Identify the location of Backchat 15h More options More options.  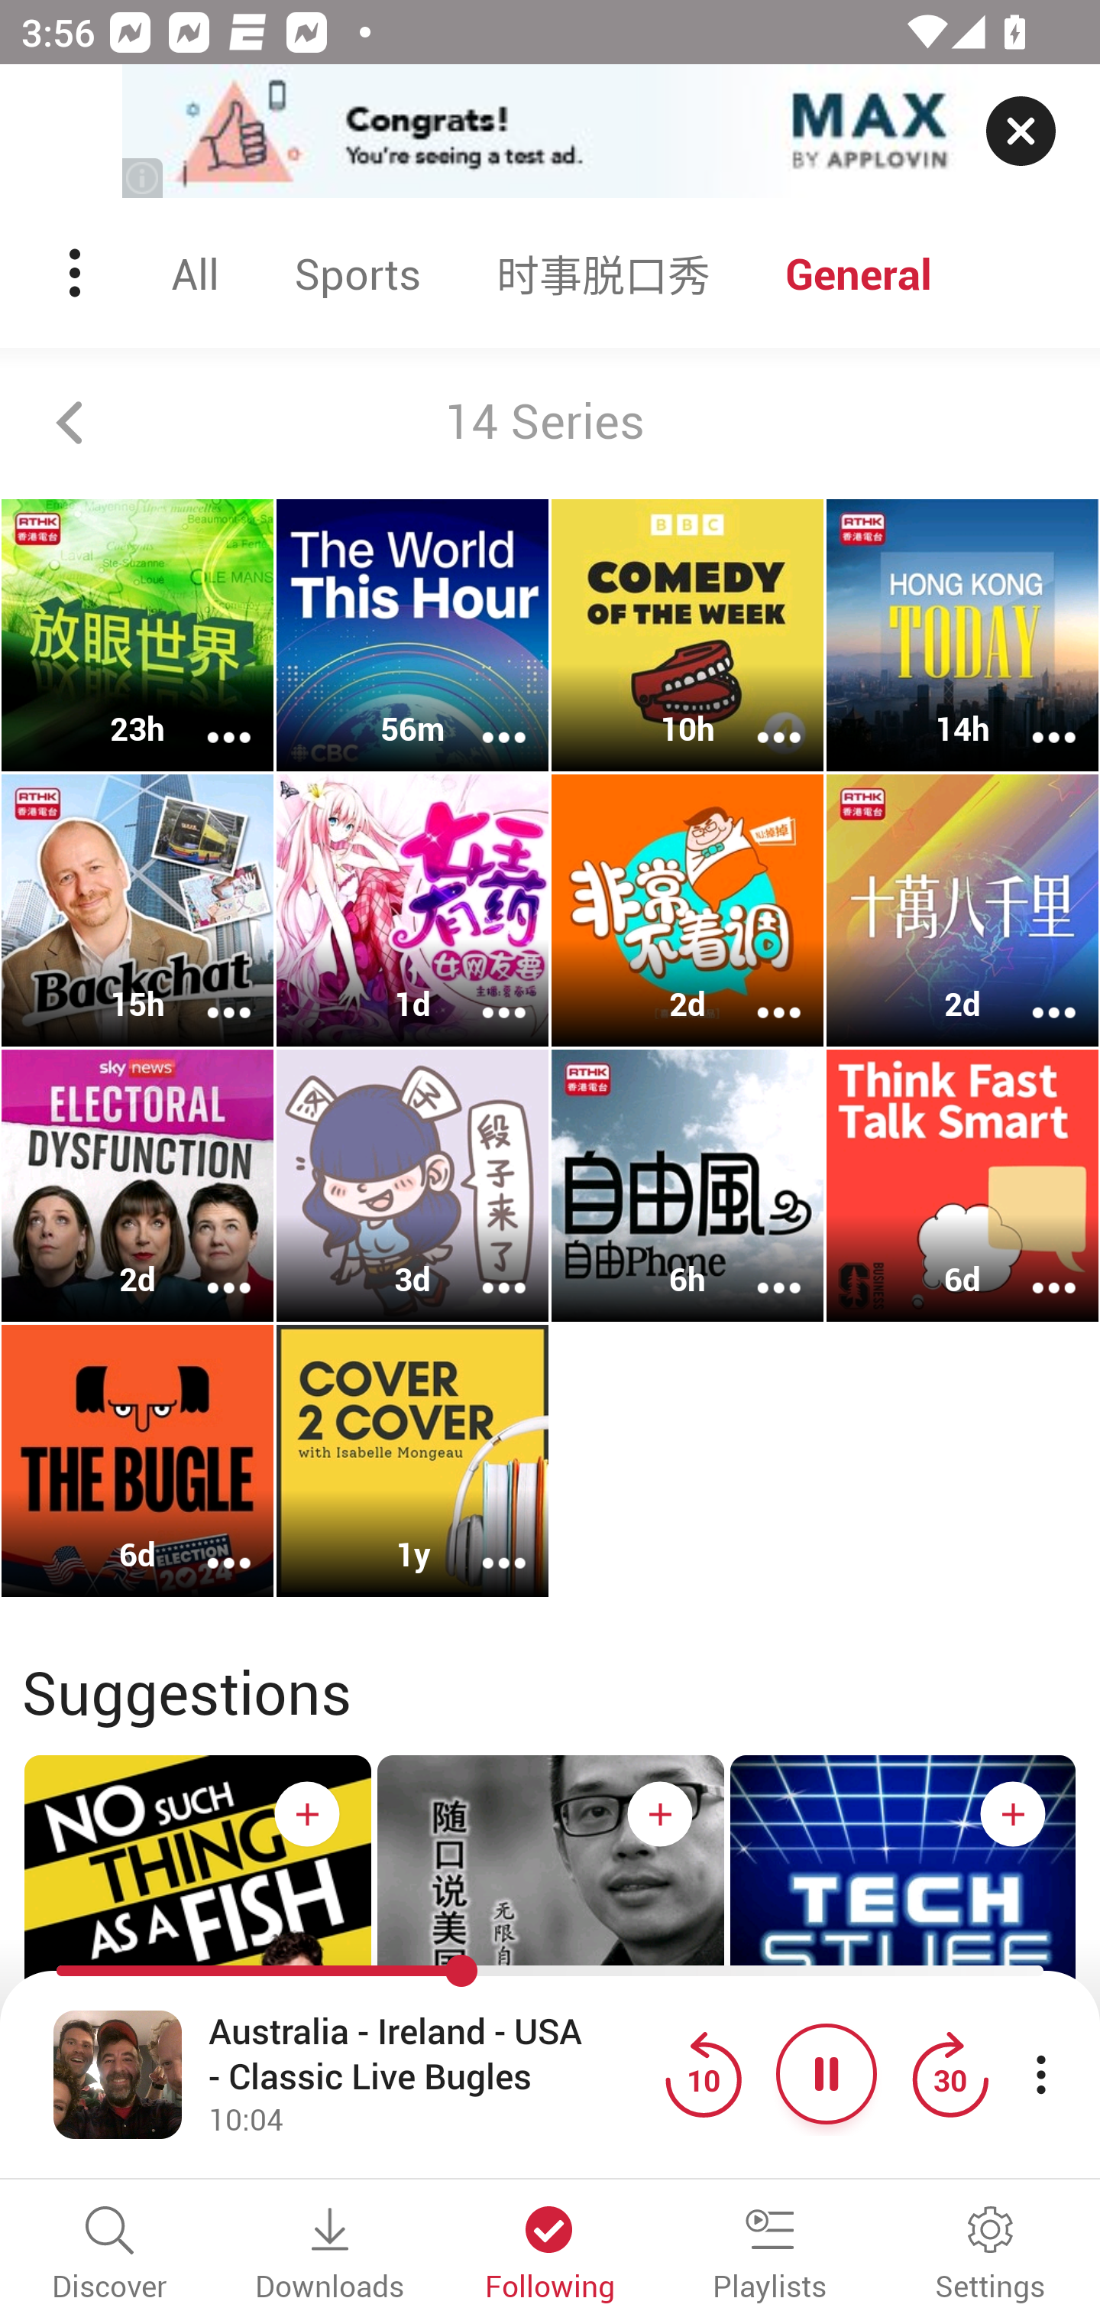
(137, 911).